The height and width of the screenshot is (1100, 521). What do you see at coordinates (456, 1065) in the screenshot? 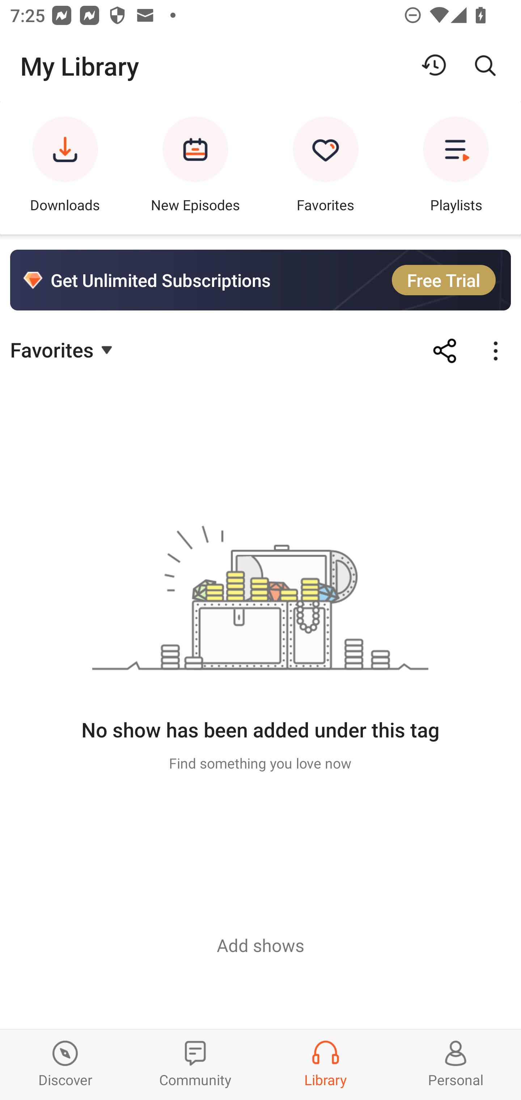
I see `Profiles and Settings Personal` at bounding box center [456, 1065].